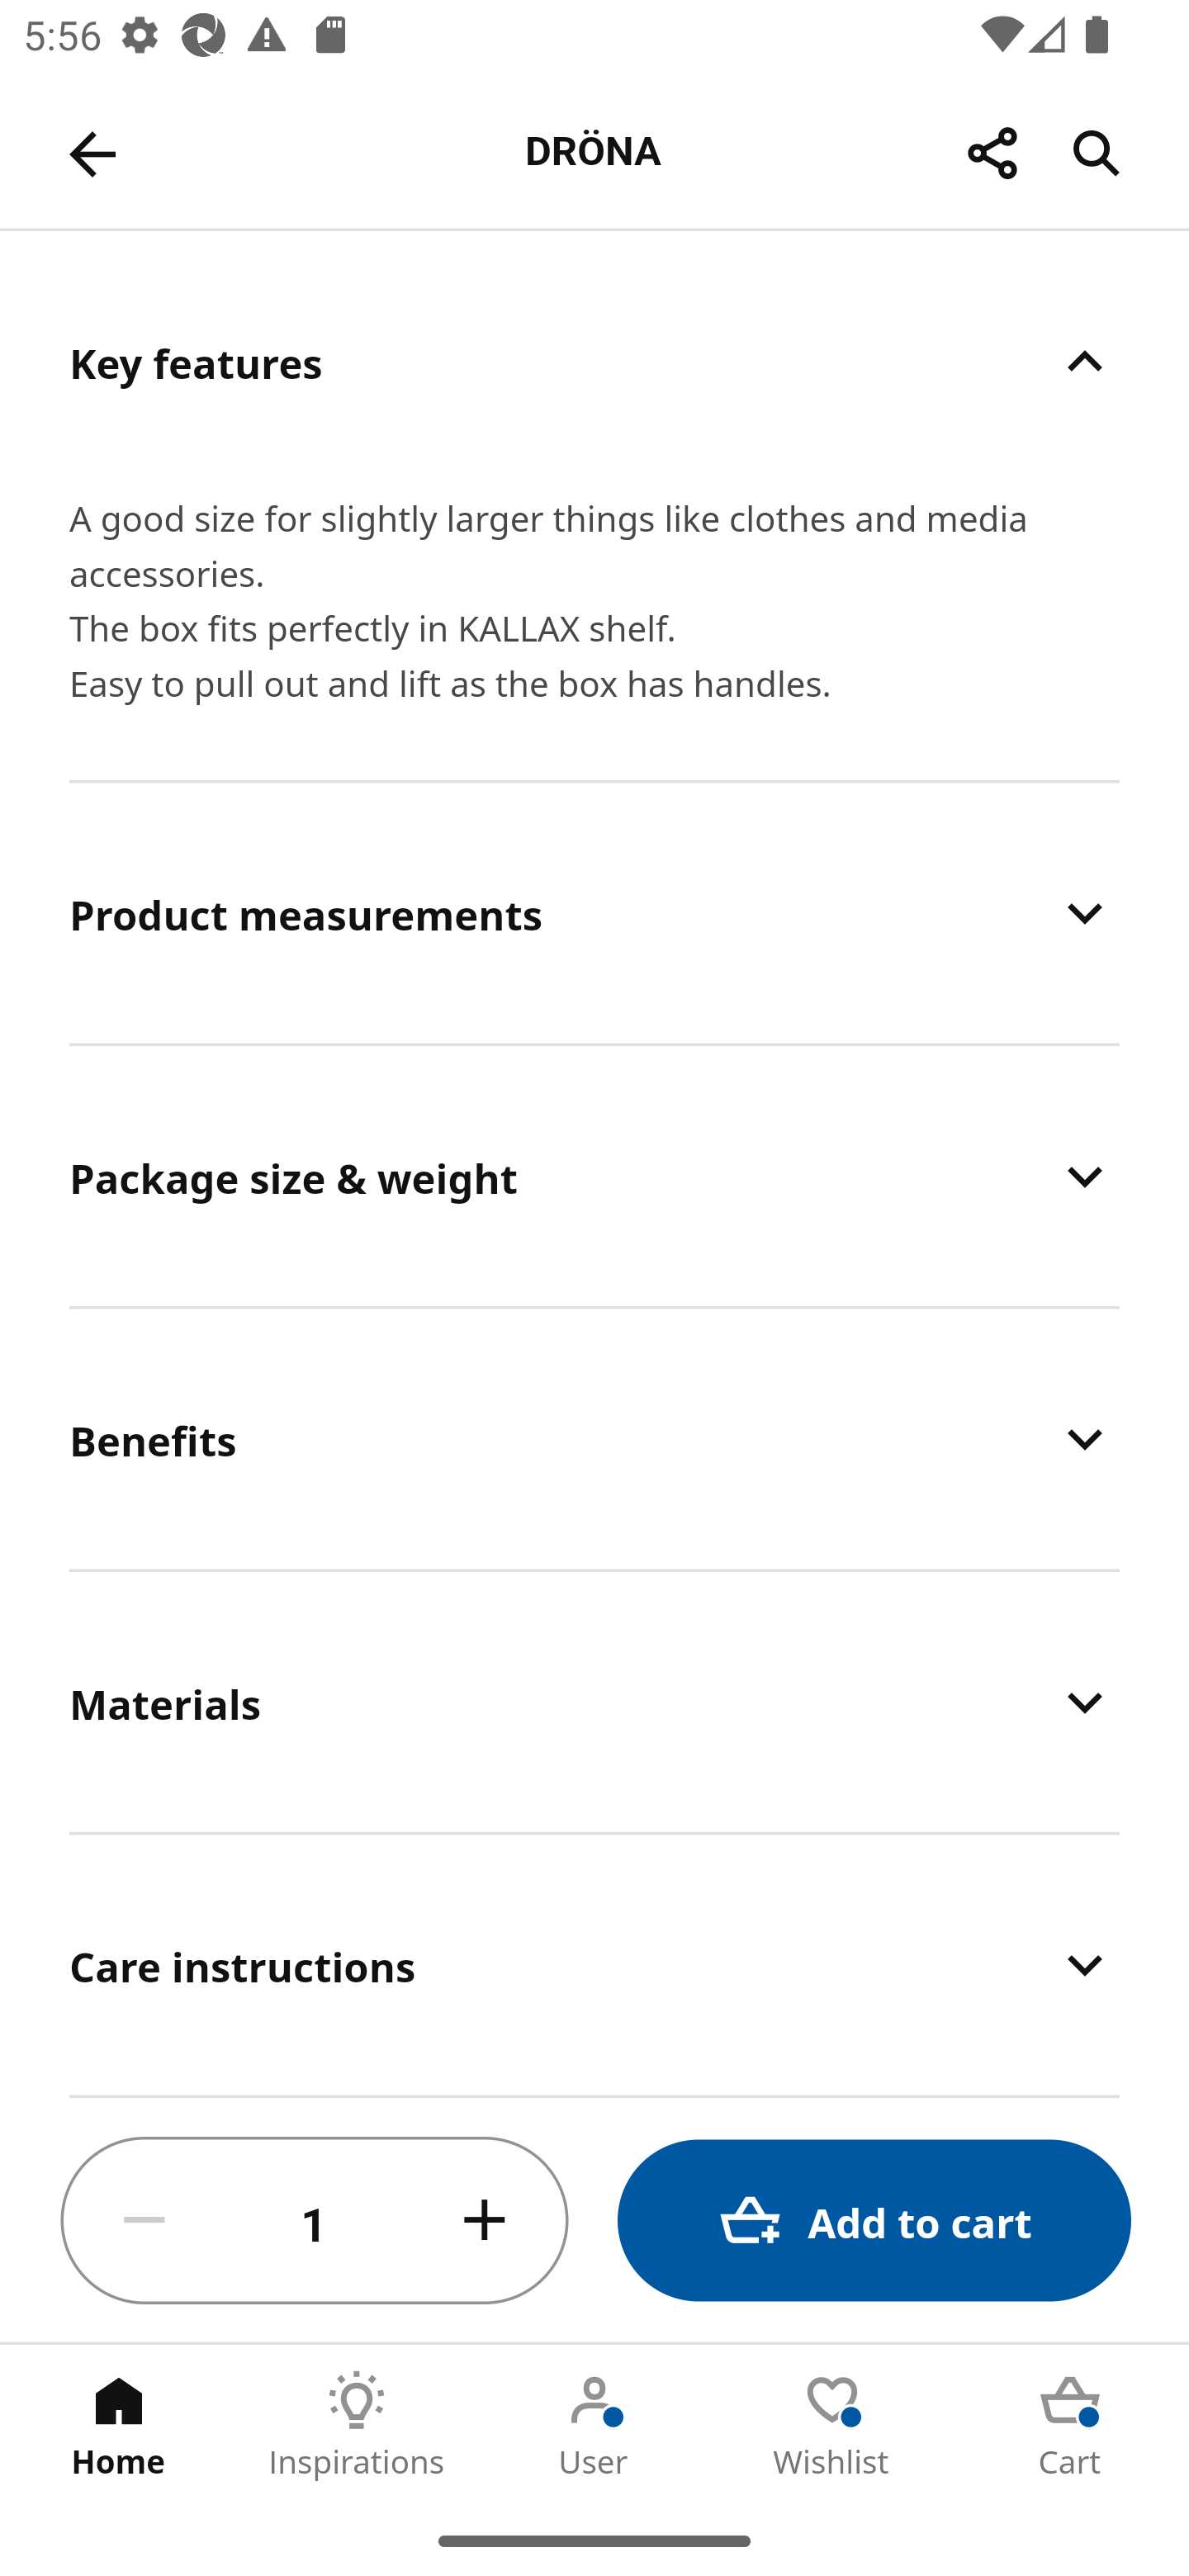 The height and width of the screenshot is (2576, 1189). What do you see at coordinates (874, 2221) in the screenshot?
I see `Add to cart` at bounding box center [874, 2221].